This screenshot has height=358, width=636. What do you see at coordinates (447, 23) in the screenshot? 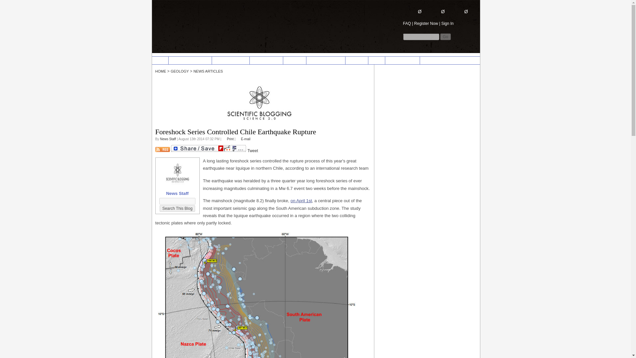
I see `Sign In` at bounding box center [447, 23].